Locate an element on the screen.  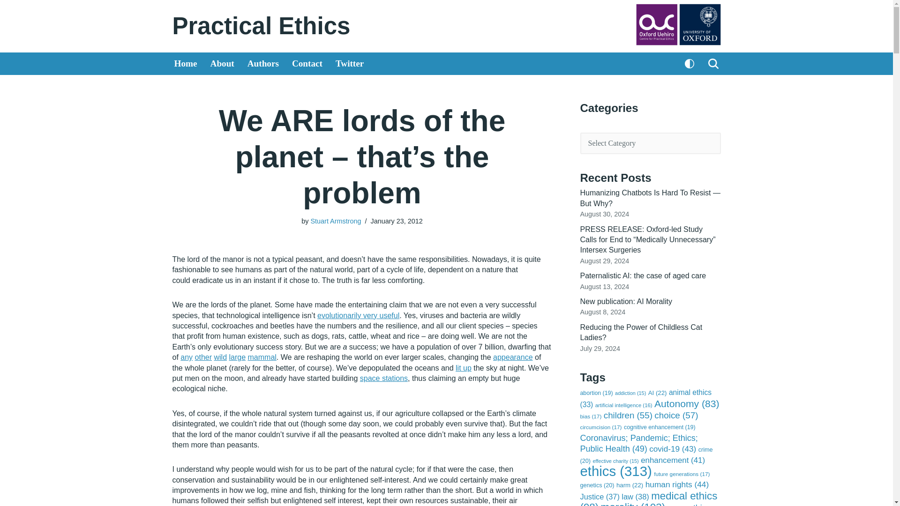
Stuart Armstrong is located at coordinates (336, 221).